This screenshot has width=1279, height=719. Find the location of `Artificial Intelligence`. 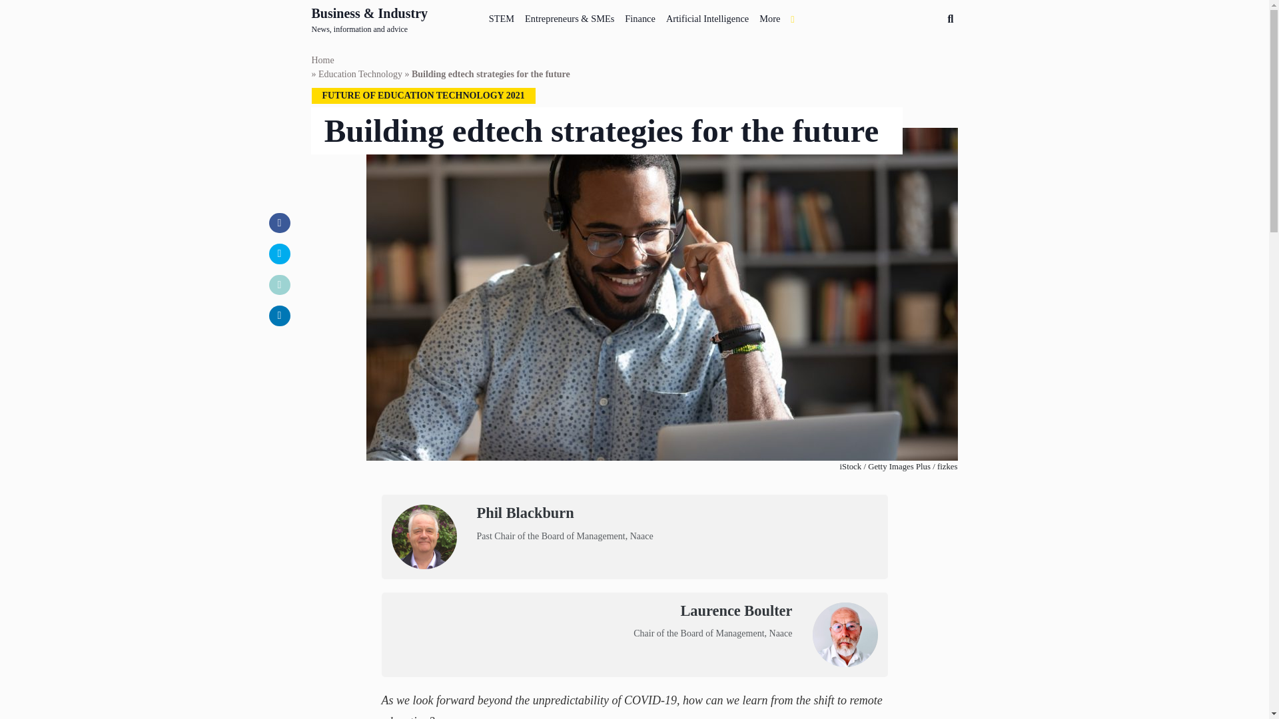

Artificial Intelligence is located at coordinates (707, 16).